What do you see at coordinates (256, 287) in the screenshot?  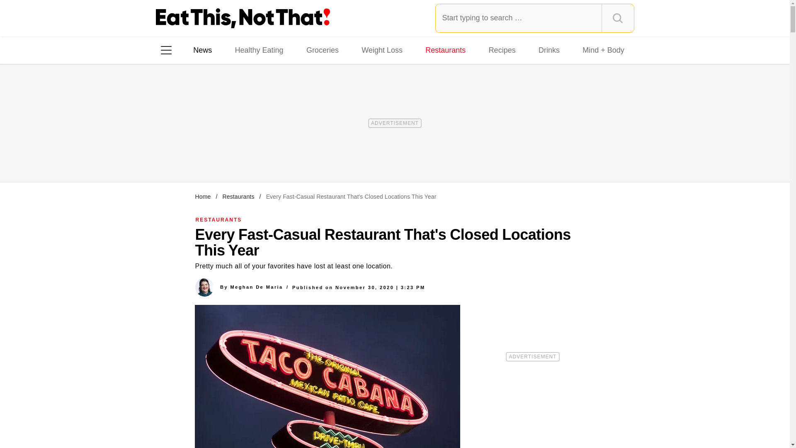 I see `Meghan De Maria` at bounding box center [256, 287].